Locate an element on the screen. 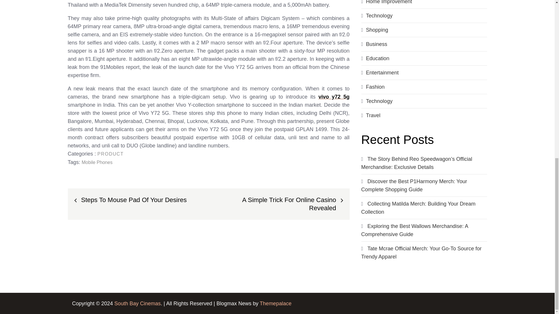 The height and width of the screenshot is (314, 559). Business is located at coordinates (377, 44).